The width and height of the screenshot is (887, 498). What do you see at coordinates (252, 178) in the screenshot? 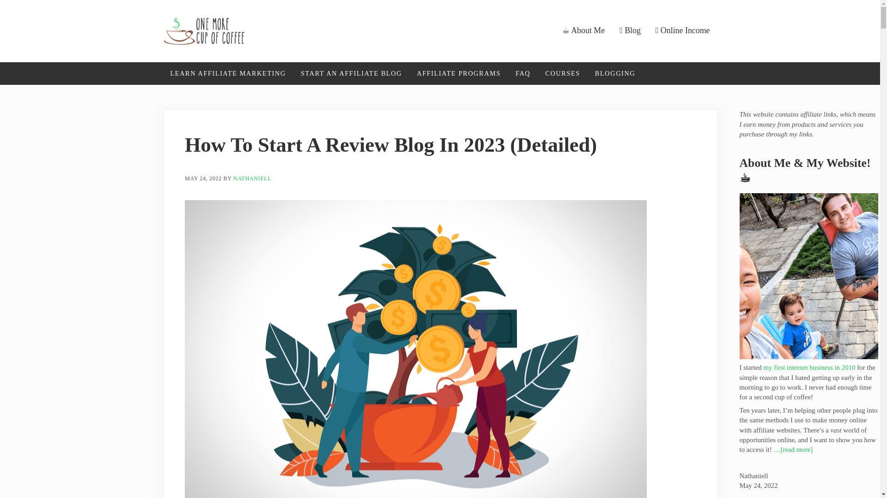
I see `NATHANIELL` at bounding box center [252, 178].